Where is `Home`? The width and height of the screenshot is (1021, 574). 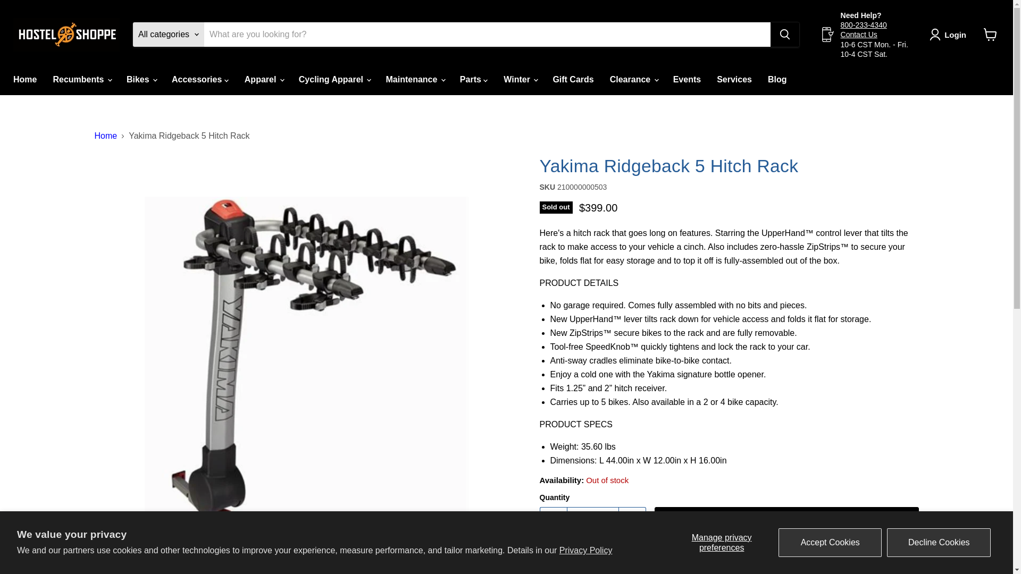
Home is located at coordinates (24, 79).